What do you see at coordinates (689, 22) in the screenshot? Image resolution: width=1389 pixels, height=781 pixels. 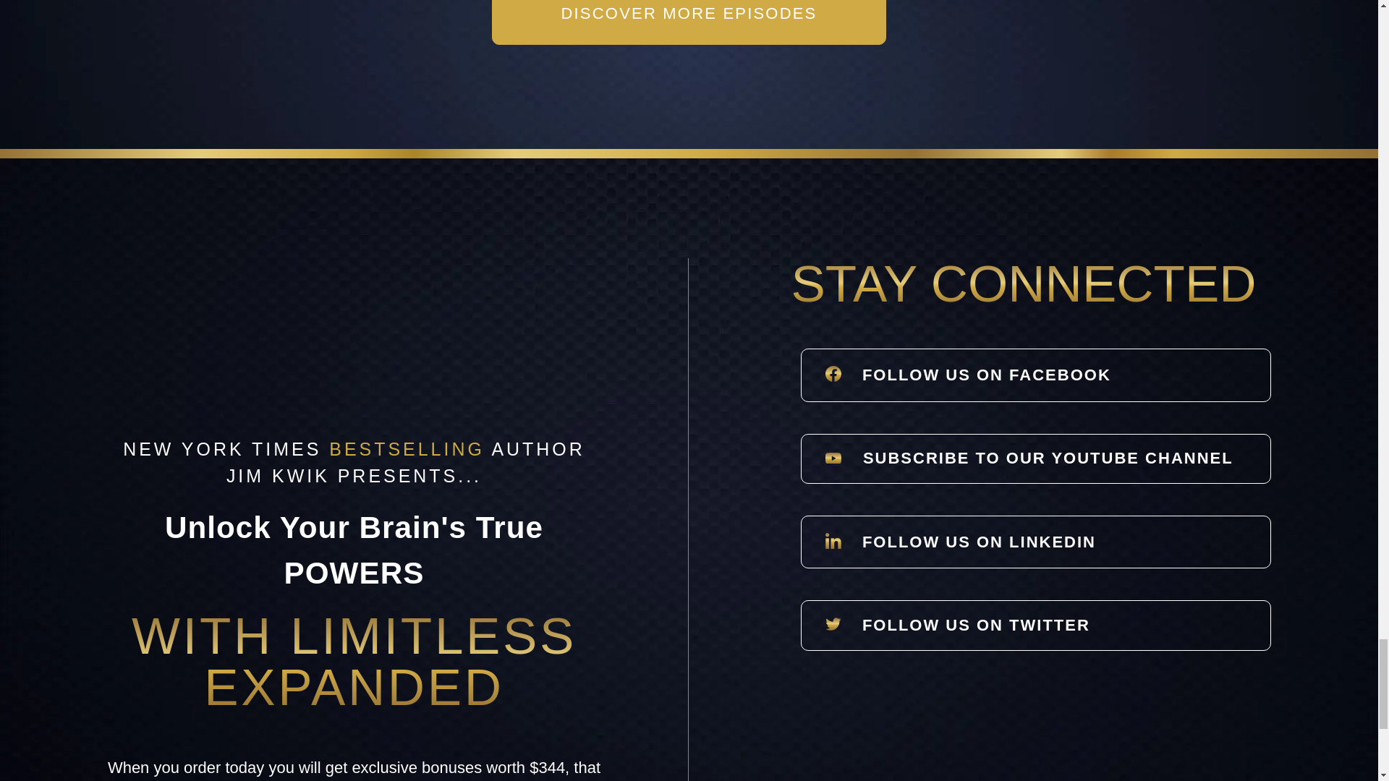 I see `DISCOVER MORE EPISODES` at bounding box center [689, 22].